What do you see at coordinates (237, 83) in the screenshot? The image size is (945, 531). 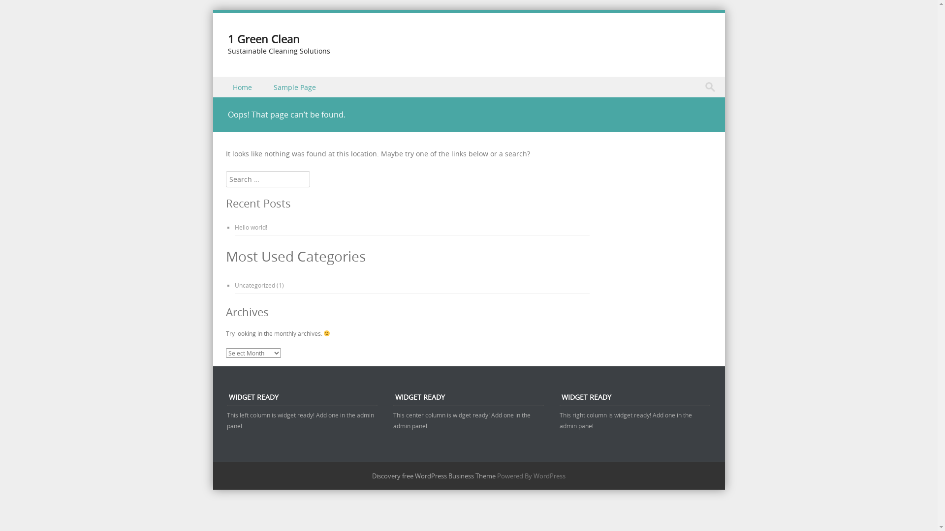 I see `Skip to content` at bounding box center [237, 83].